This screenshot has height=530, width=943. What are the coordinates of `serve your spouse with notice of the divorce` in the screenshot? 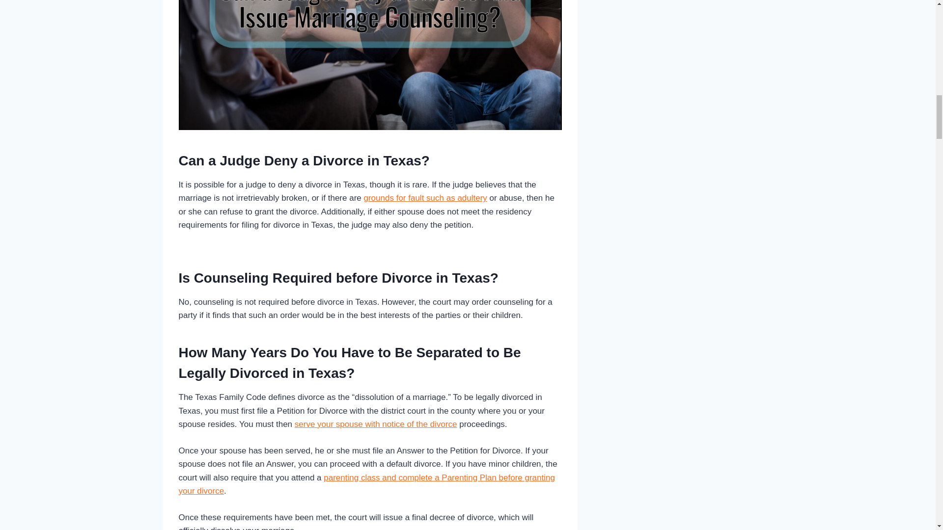 It's located at (376, 424).